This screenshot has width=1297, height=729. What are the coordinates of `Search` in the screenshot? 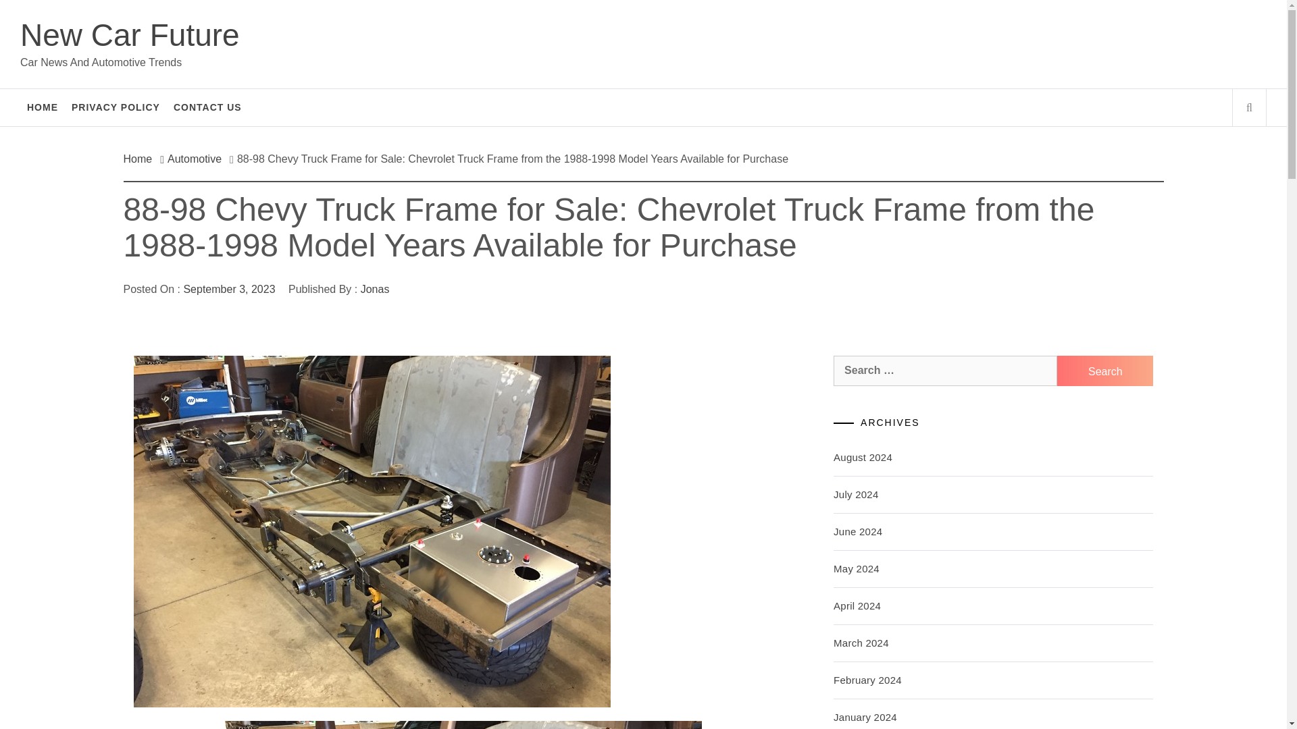 It's located at (711, 34).